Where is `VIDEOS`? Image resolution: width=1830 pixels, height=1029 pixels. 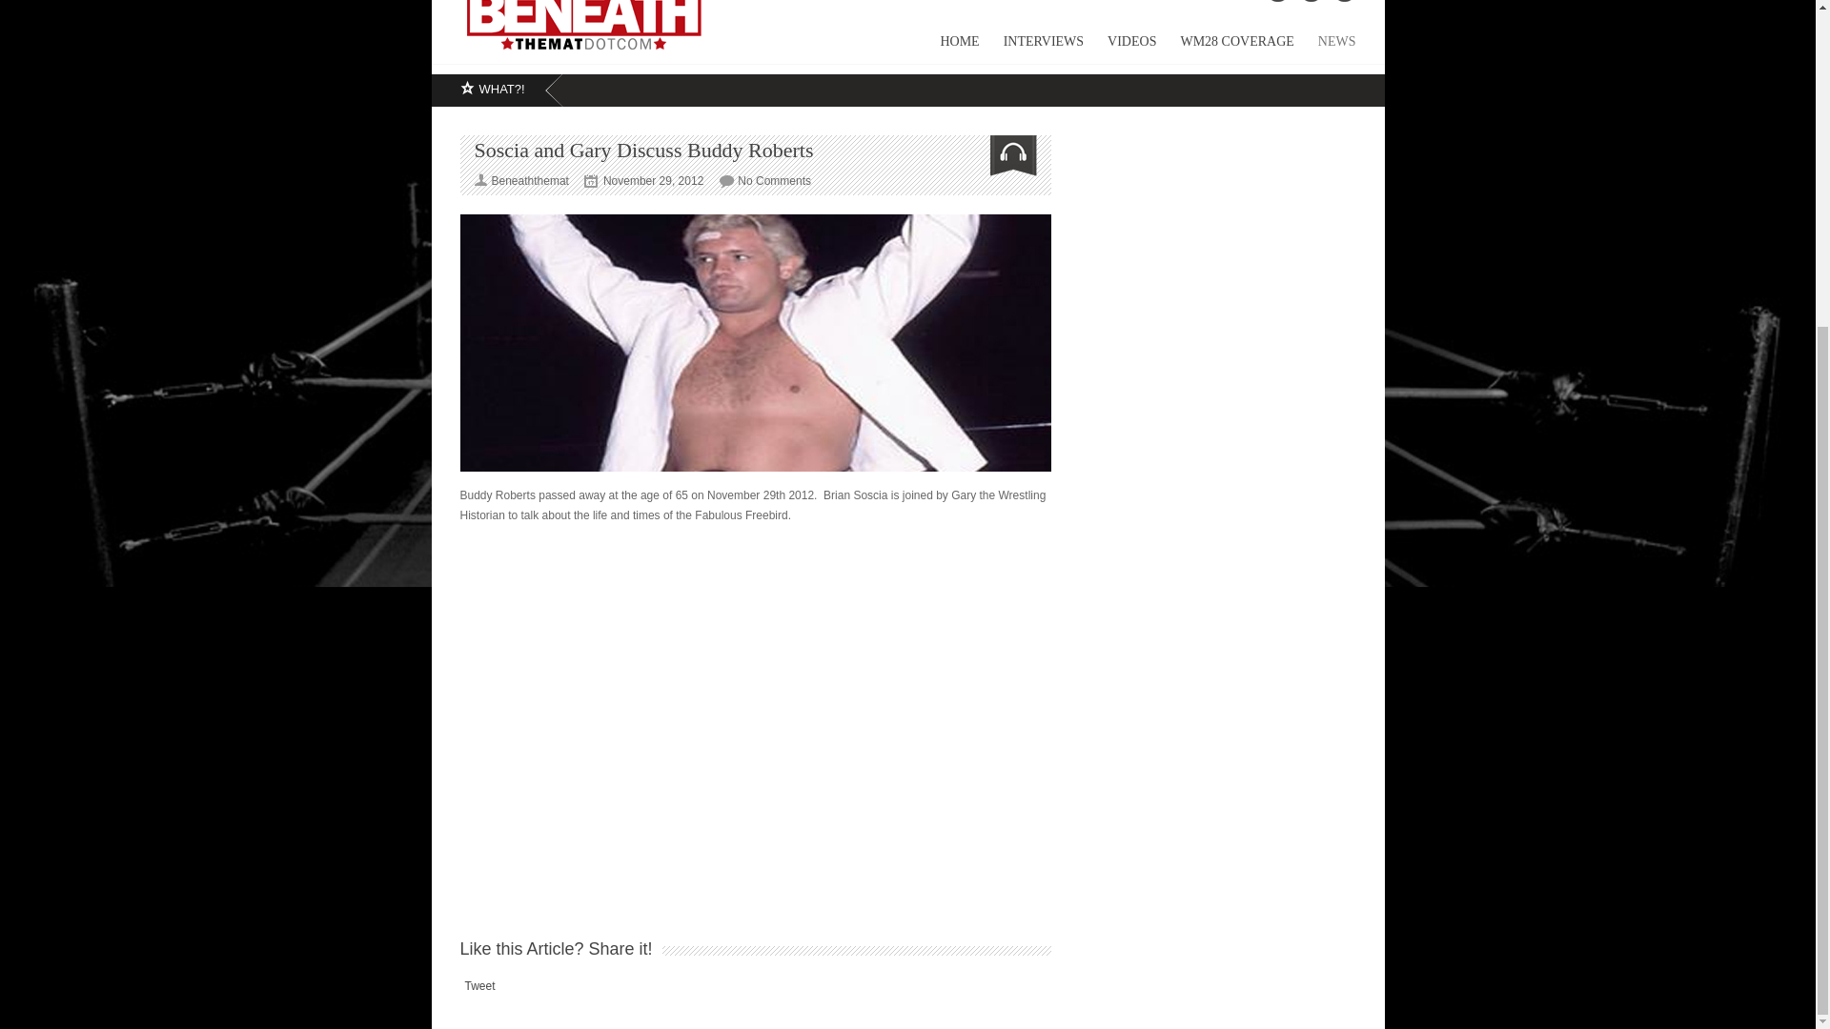 VIDEOS is located at coordinates (1119, 48).